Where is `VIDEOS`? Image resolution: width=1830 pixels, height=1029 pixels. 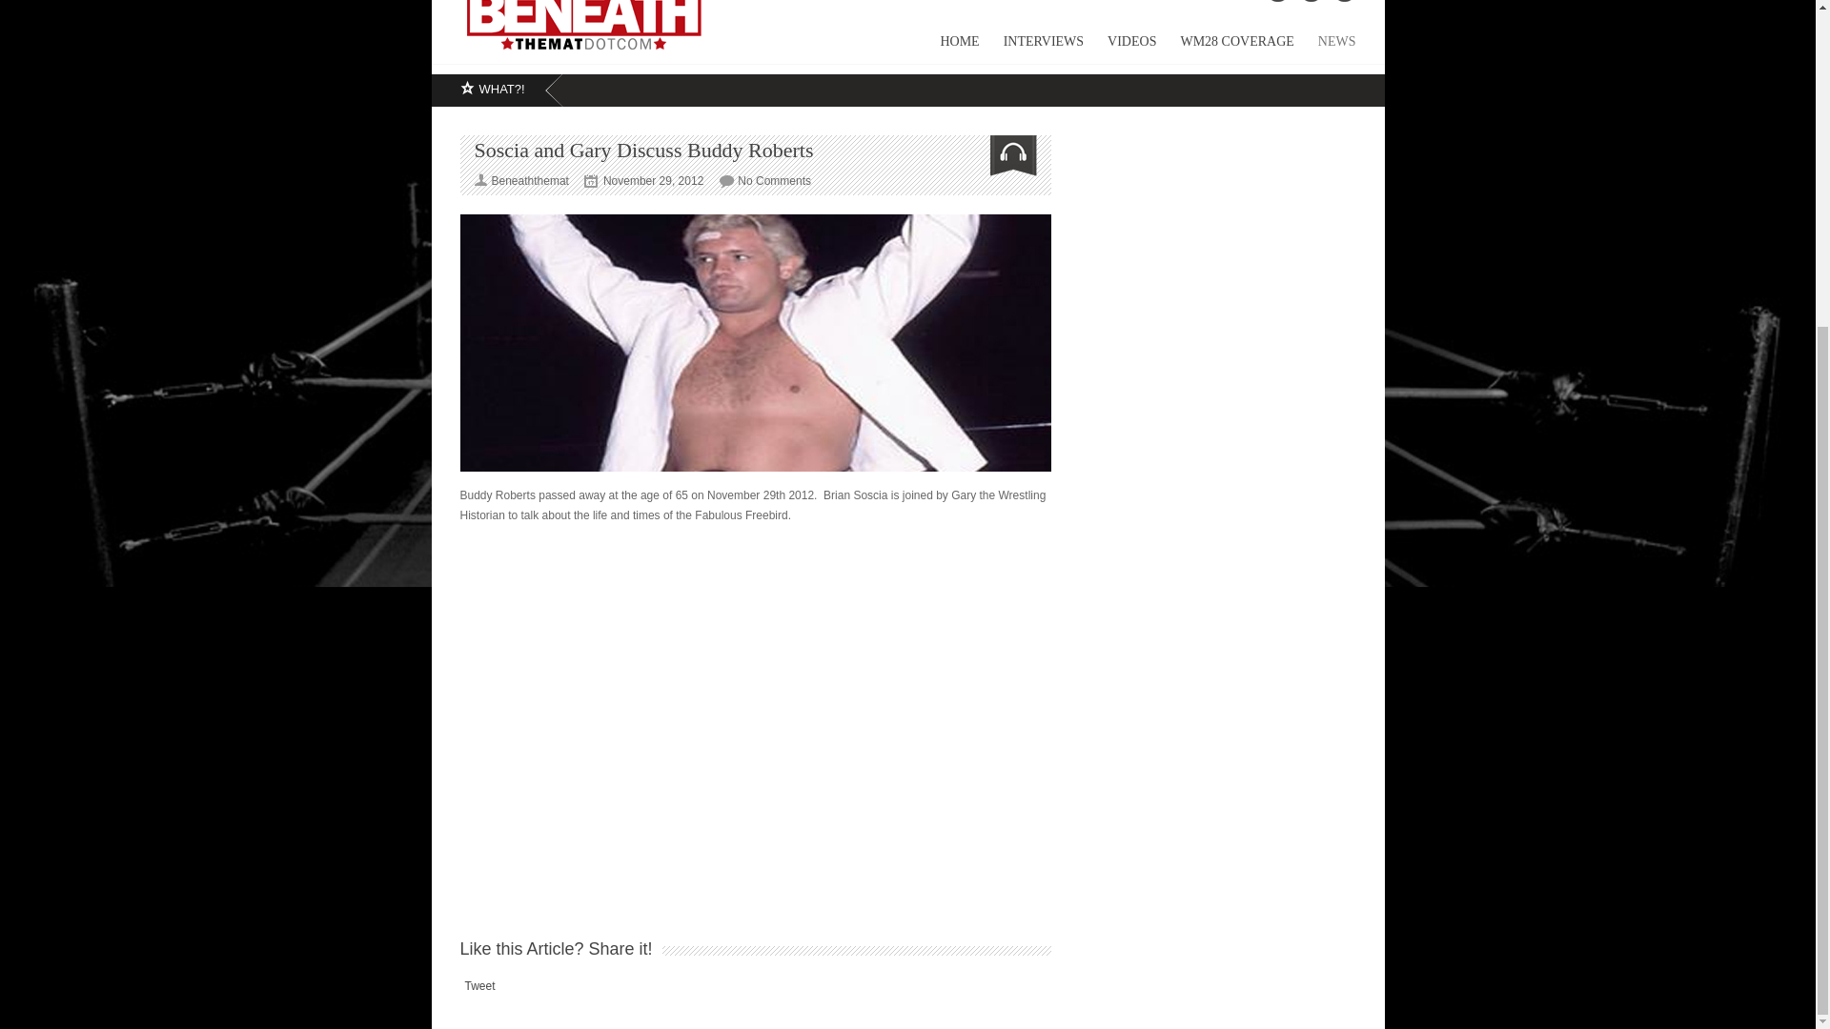 VIDEOS is located at coordinates (1119, 48).